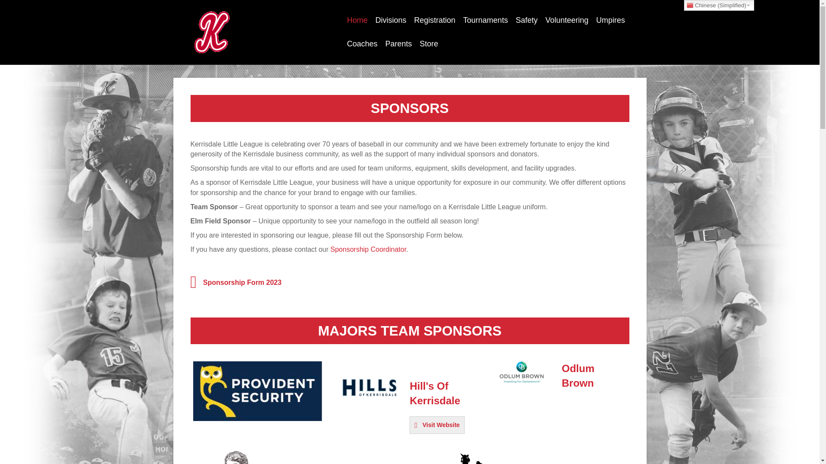 This screenshot has width=826, height=464. Describe the element at coordinates (236, 457) in the screenshot. I see `minervas-logo copy` at that location.